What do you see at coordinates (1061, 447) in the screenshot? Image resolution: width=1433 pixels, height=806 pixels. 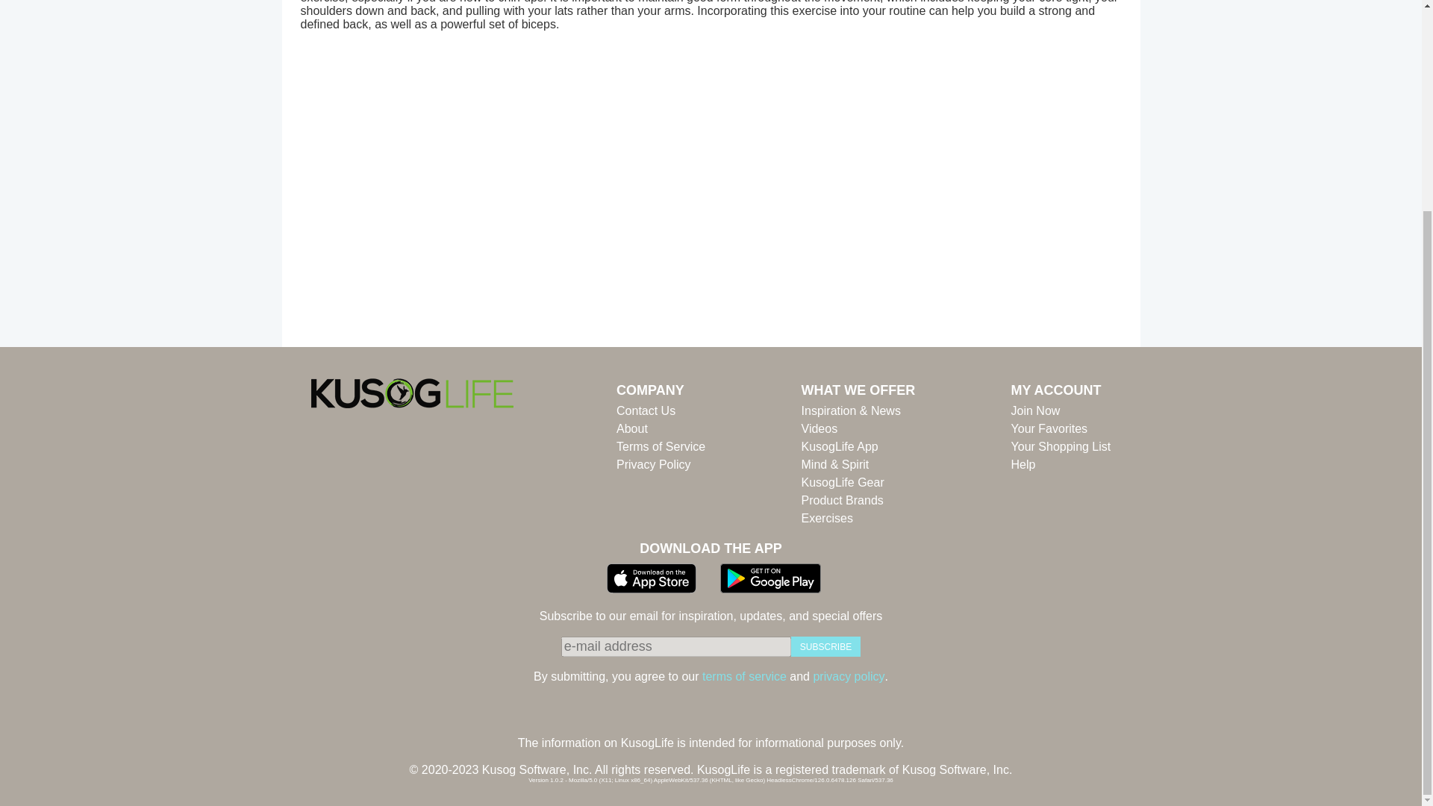 I see `Your Shopping List` at bounding box center [1061, 447].